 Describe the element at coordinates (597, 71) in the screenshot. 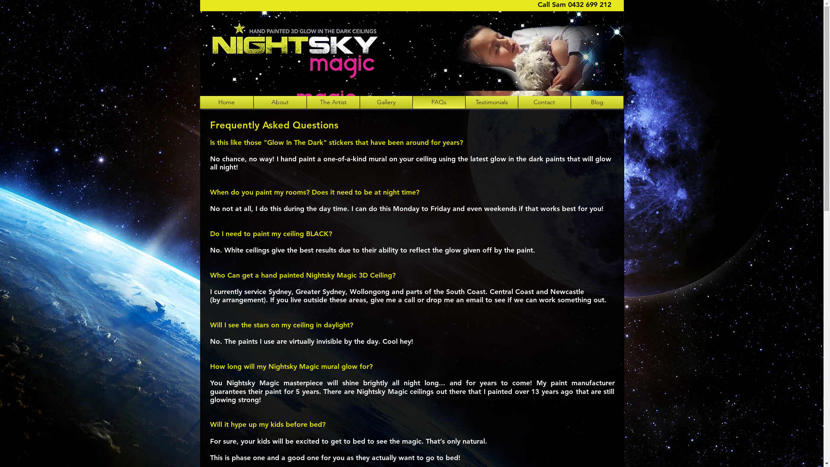

I see `0` at that location.